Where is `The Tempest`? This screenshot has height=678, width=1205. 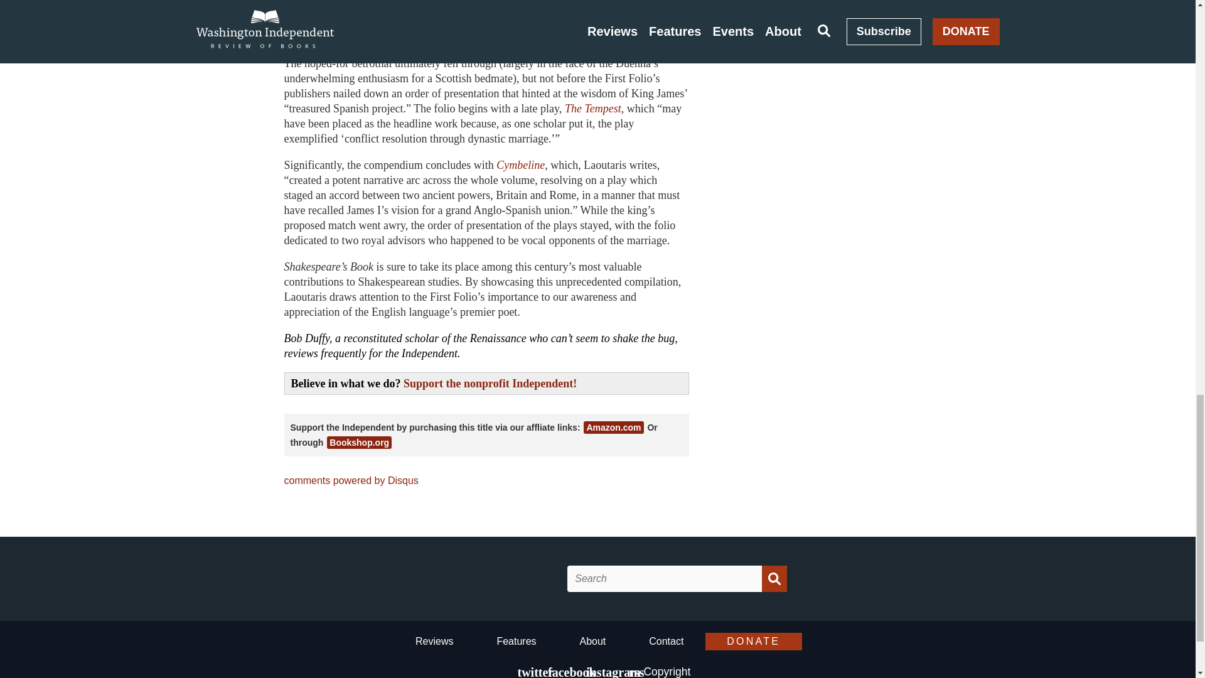 The Tempest is located at coordinates (593, 108).